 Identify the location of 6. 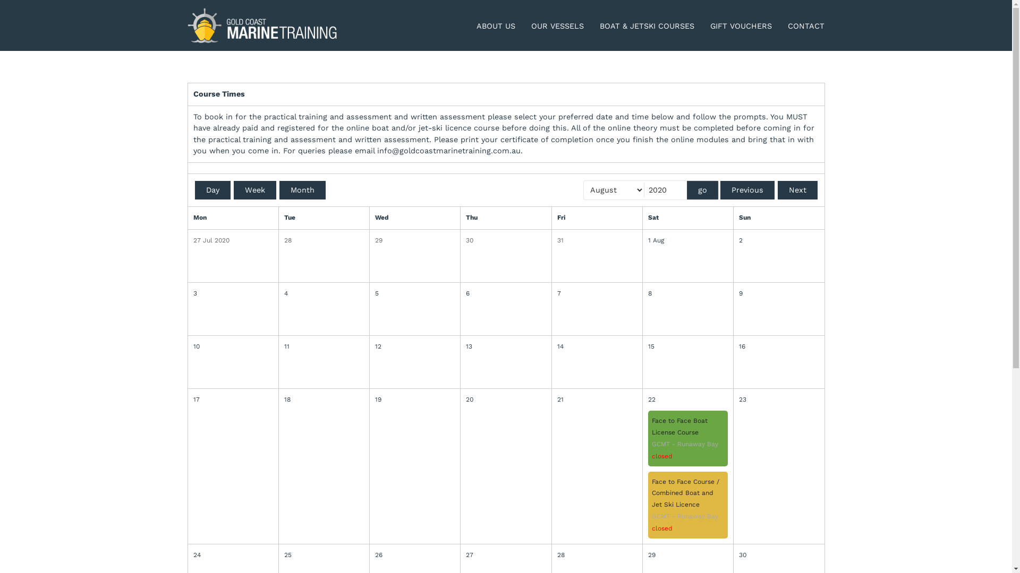
(506, 294).